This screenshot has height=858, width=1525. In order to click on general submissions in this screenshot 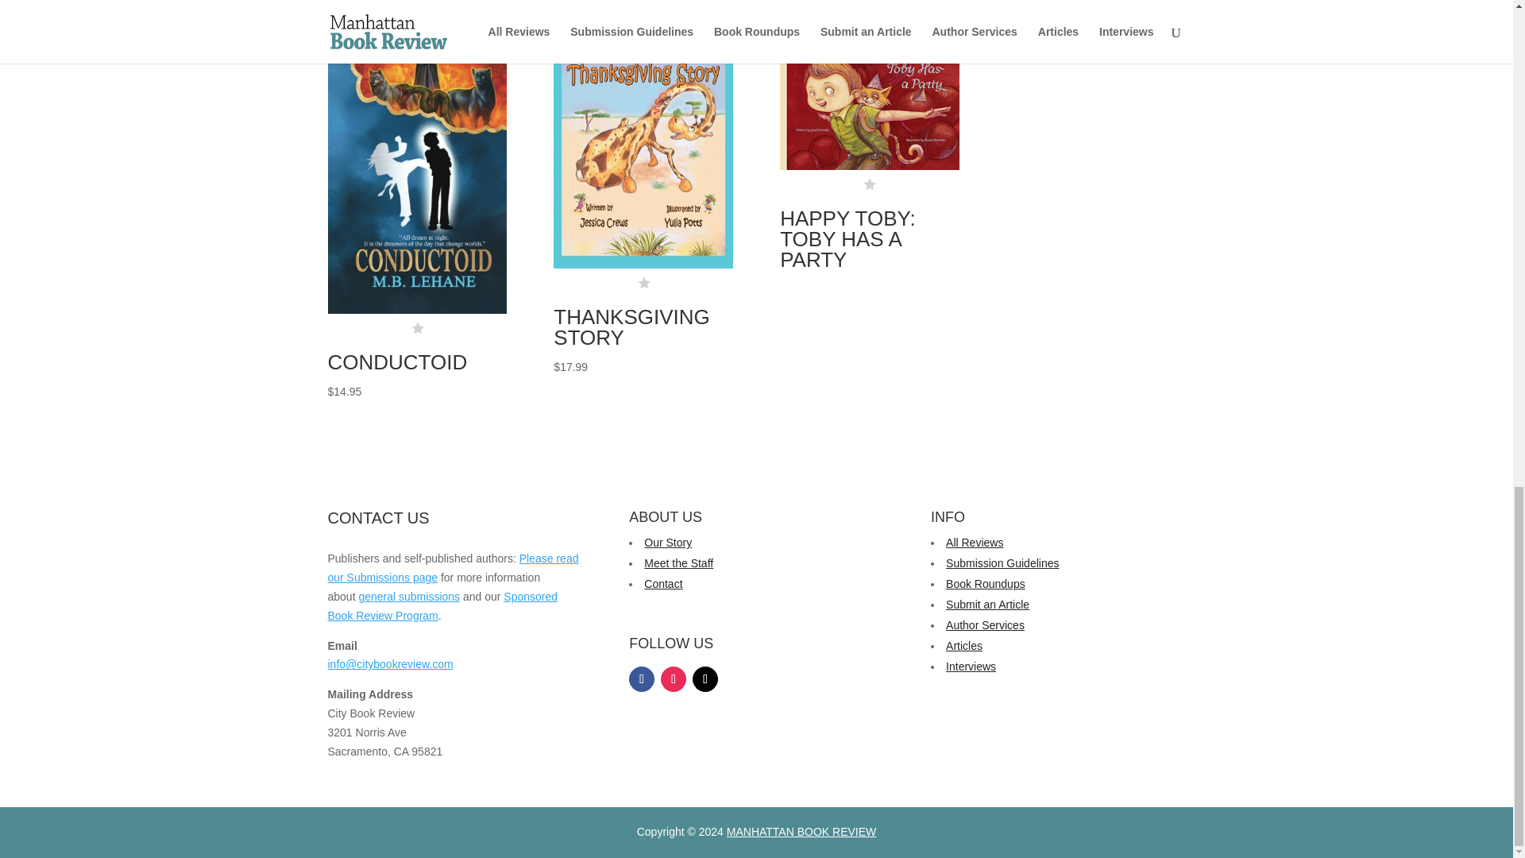, I will do `click(409, 597)`.